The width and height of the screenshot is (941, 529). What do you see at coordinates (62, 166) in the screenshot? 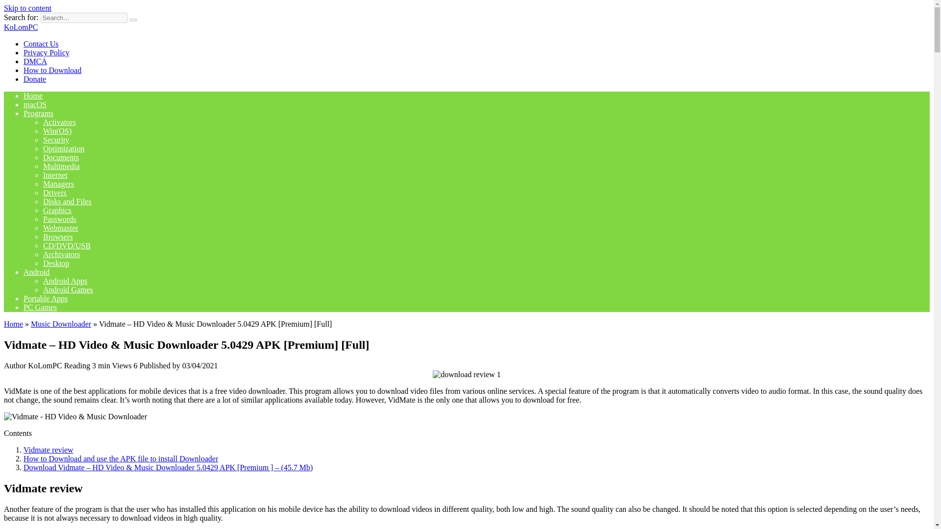
I see `Multimedia` at bounding box center [62, 166].